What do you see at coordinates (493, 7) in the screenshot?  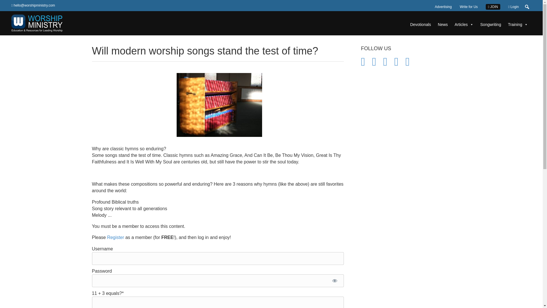 I see `JOIN` at bounding box center [493, 7].